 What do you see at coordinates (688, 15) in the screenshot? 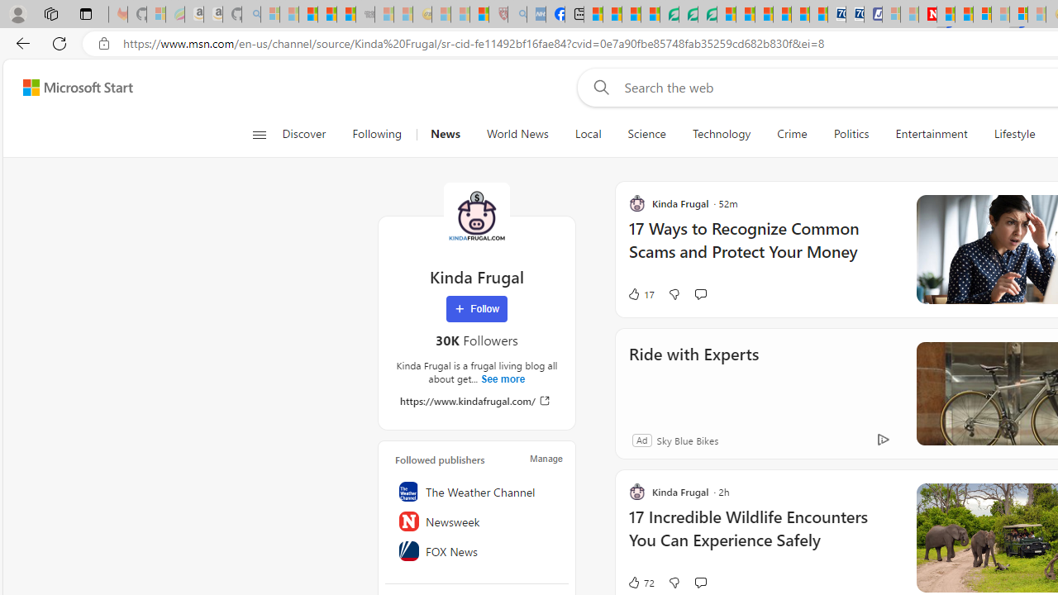
I see `Terms of Use Agreement` at bounding box center [688, 15].